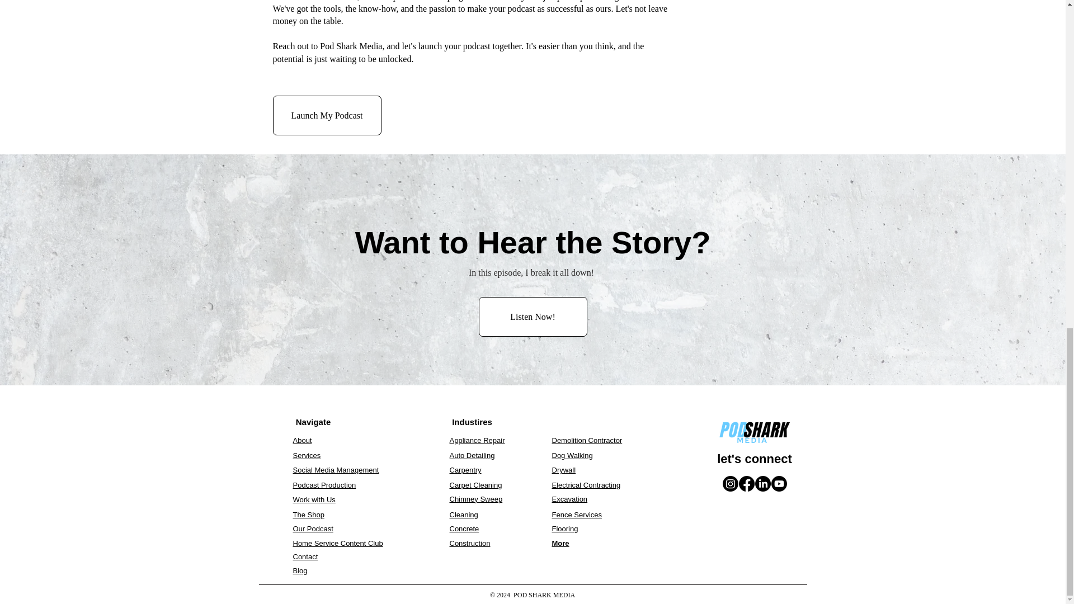 This screenshot has width=1074, height=604. Describe the element at coordinates (476, 499) in the screenshot. I see `Chimney Sweep` at that location.